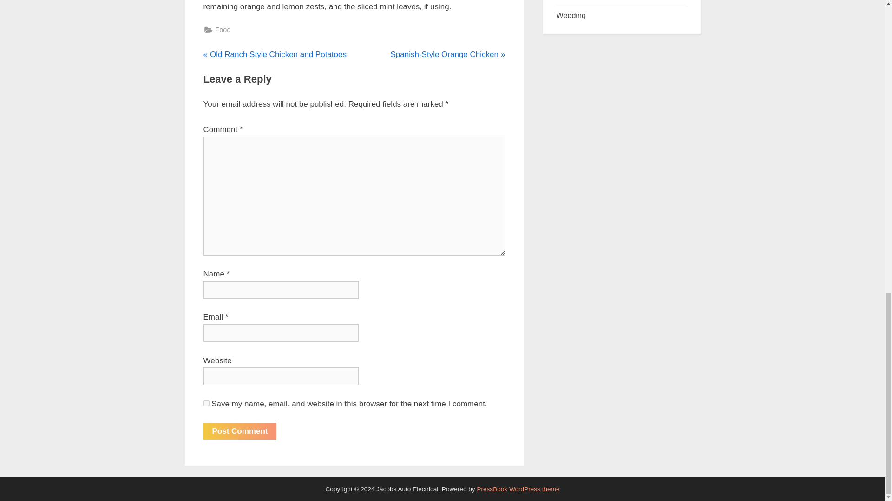  I want to click on Wedding, so click(240, 431).